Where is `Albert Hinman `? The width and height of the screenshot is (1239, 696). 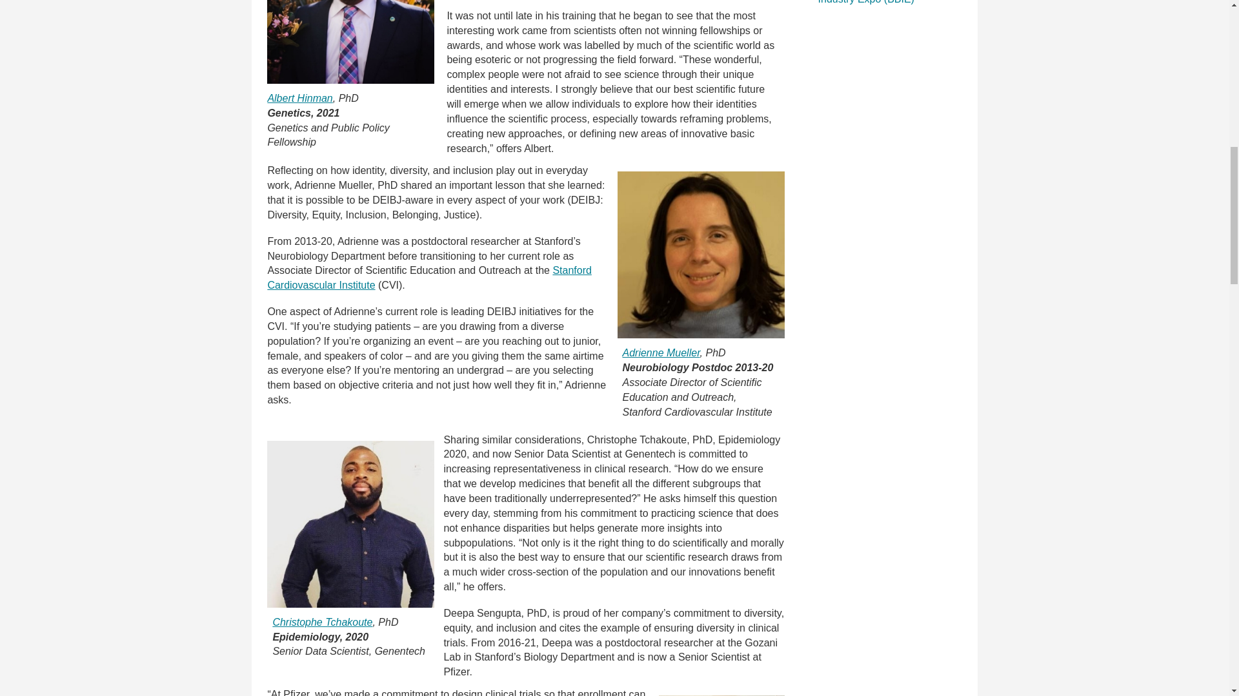 Albert Hinman  is located at coordinates (351, 41).